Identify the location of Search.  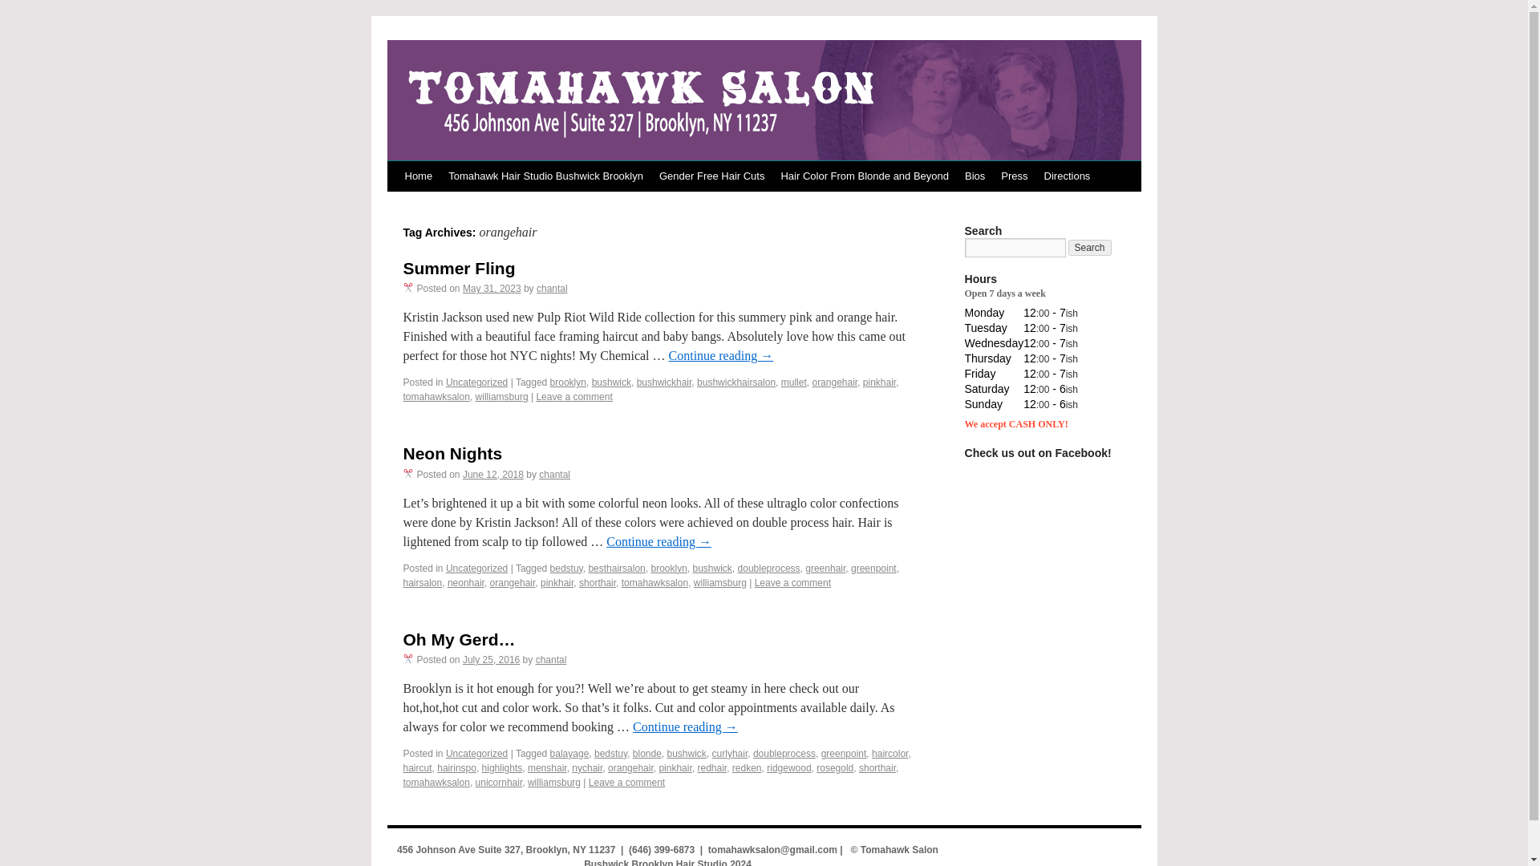
(1090, 247).